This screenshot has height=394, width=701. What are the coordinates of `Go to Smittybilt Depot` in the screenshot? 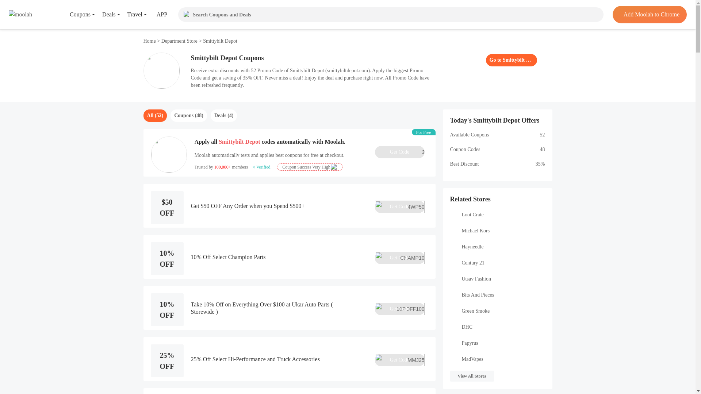 It's located at (511, 60).